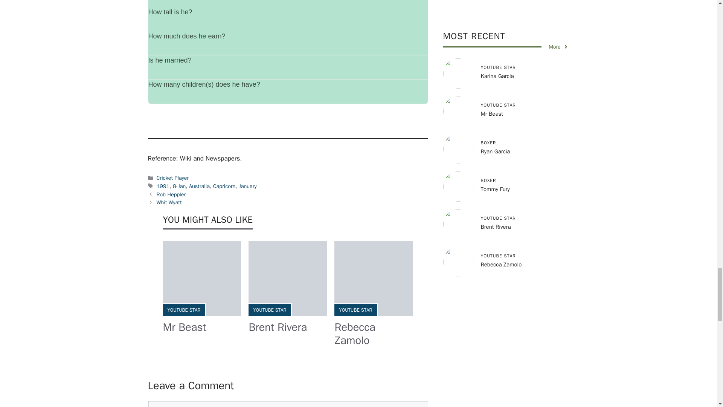 This screenshot has height=407, width=723. I want to click on Rob Heppler, so click(171, 194).